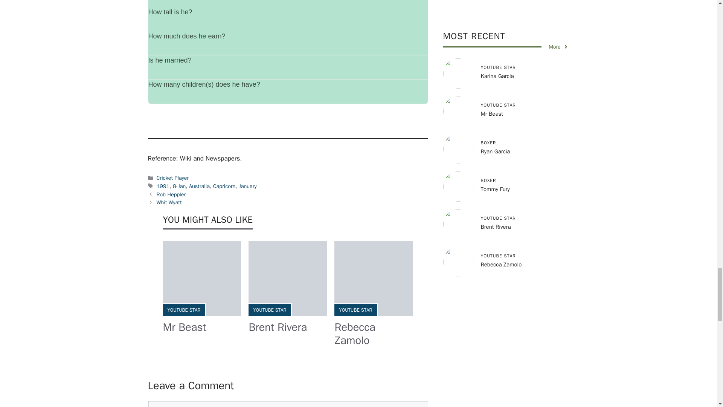 This screenshot has height=407, width=723. I want to click on Rob Heppler, so click(171, 194).